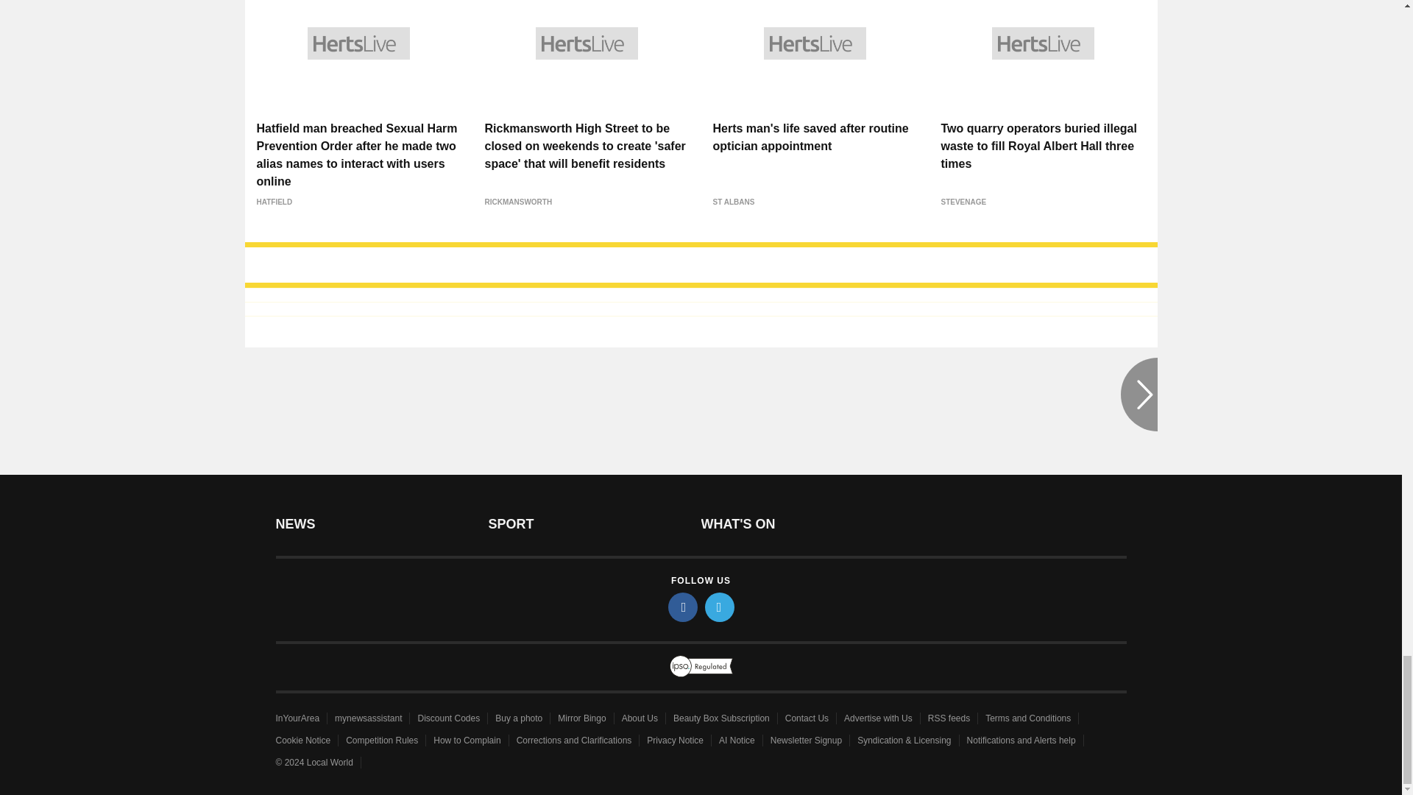 This screenshot has height=795, width=1413. What do you see at coordinates (683, 607) in the screenshot?
I see `facebook` at bounding box center [683, 607].